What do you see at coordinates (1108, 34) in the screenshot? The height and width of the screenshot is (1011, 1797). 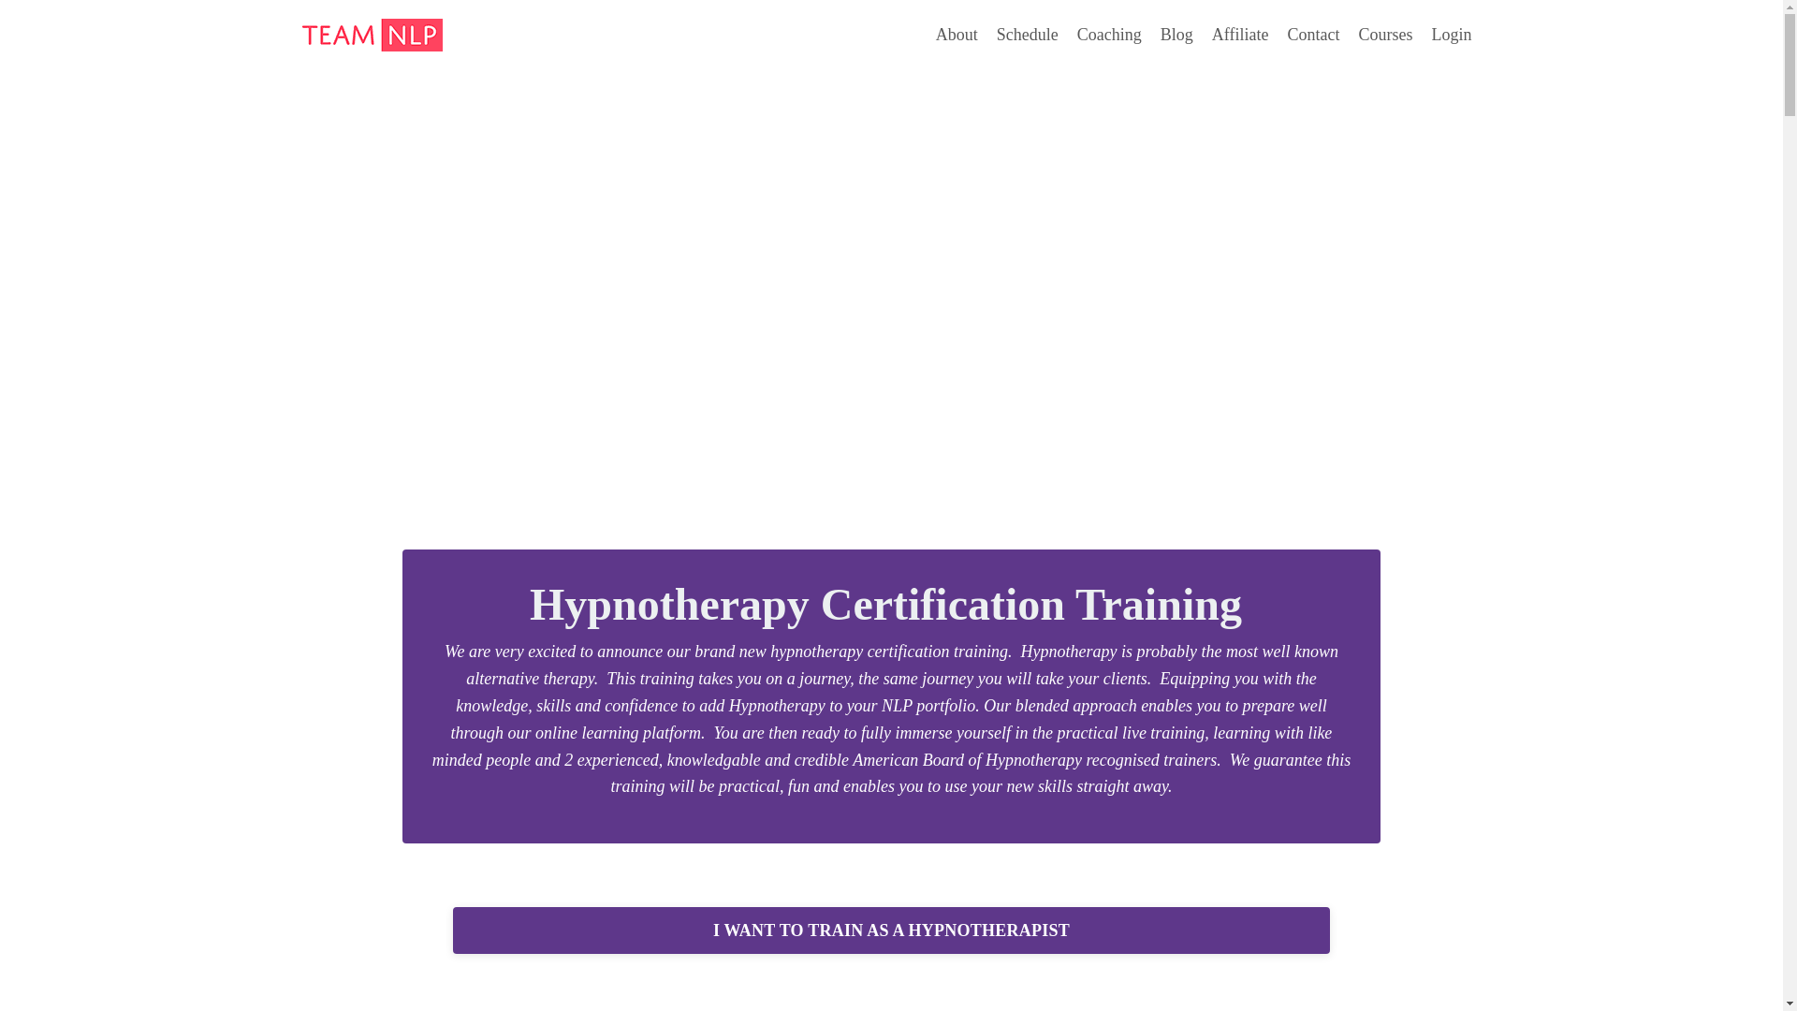 I see `Coaching` at bounding box center [1108, 34].